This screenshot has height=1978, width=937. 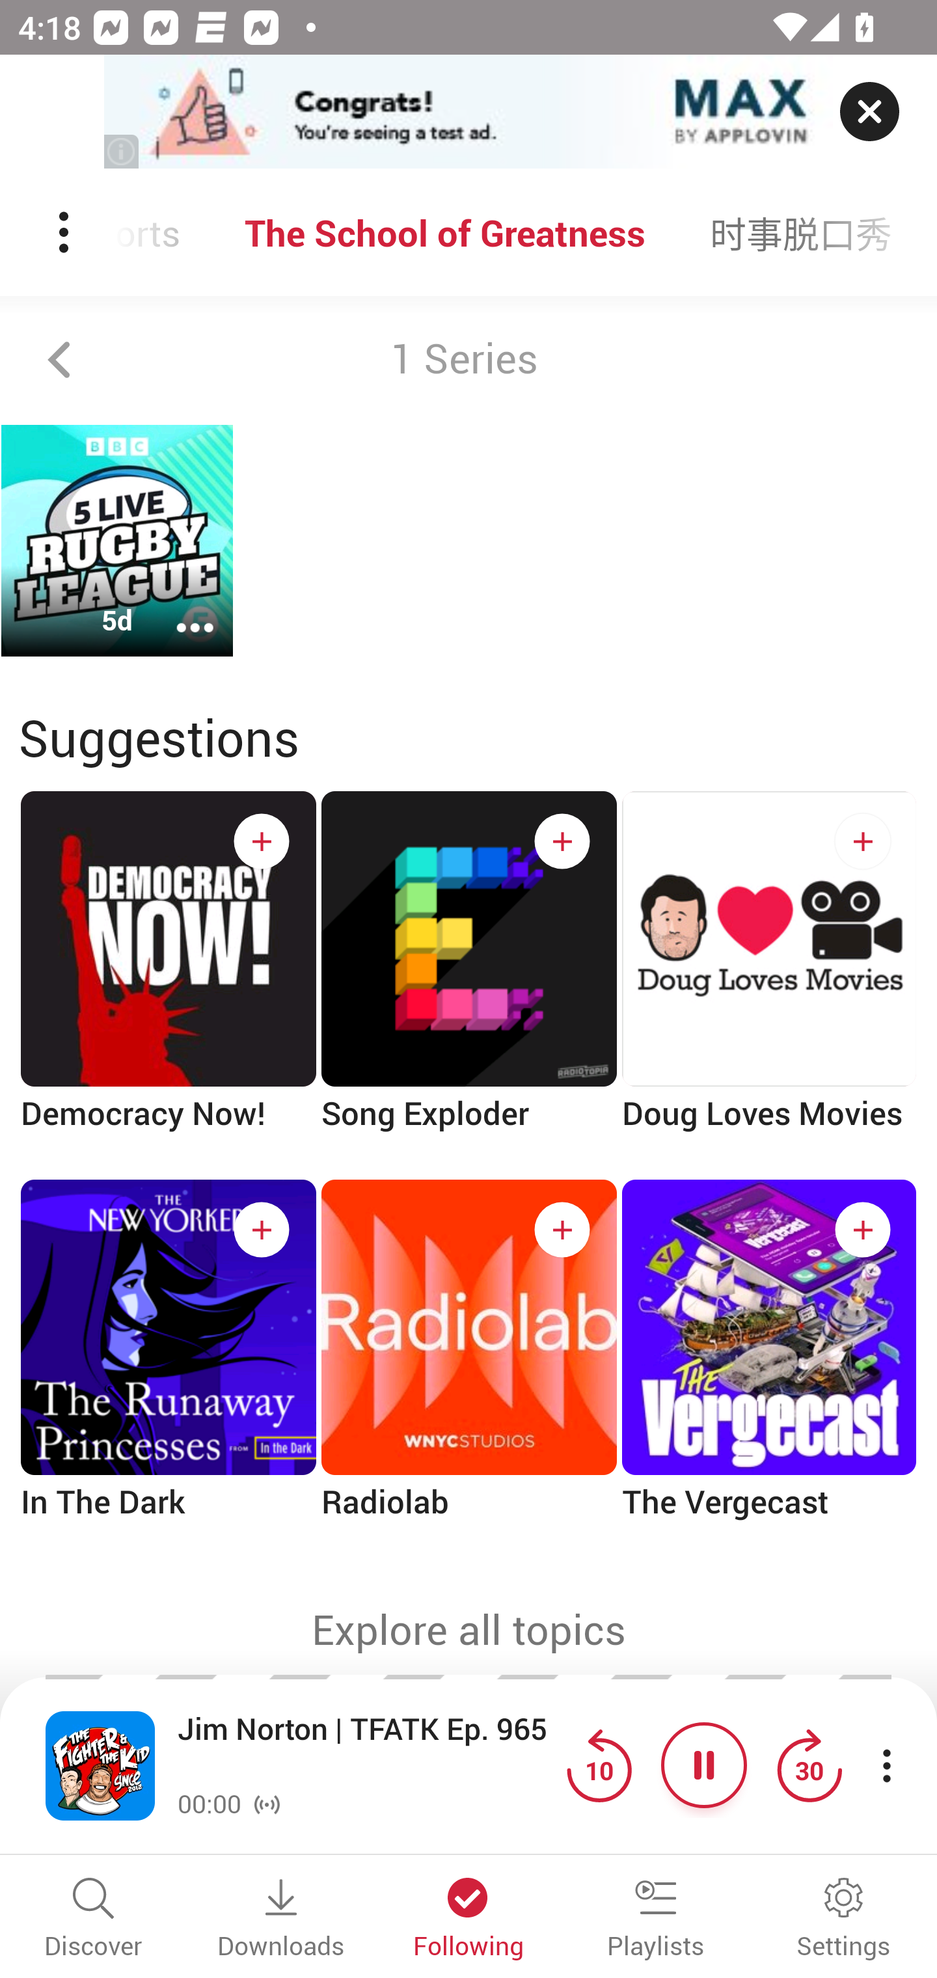 What do you see at coordinates (704, 1765) in the screenshot?
I see `Pause button` at bounding box center [704, 1765].